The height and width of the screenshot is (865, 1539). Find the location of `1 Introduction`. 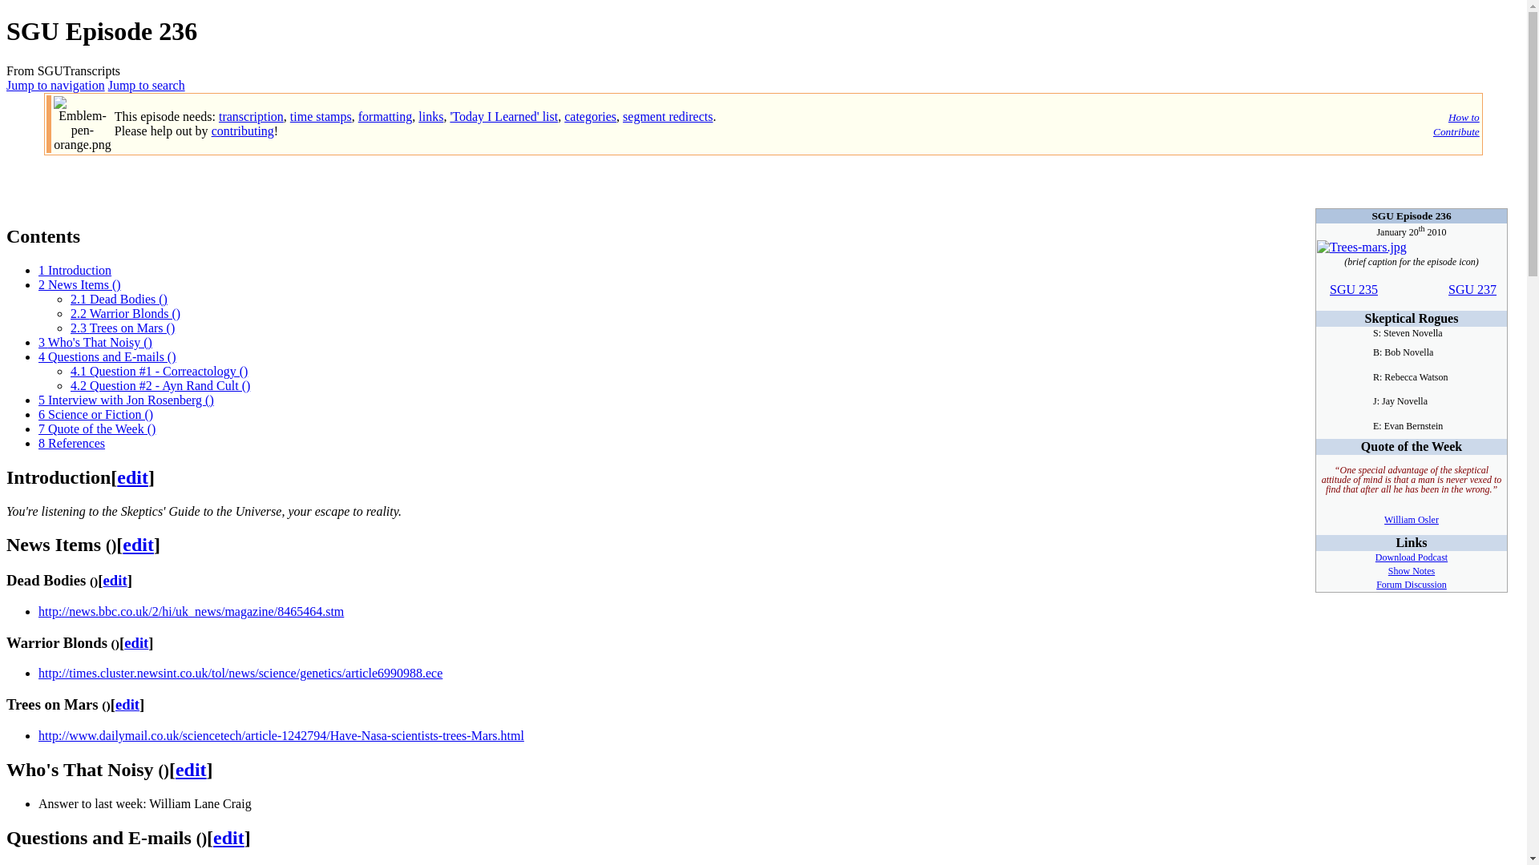

1 Introduction is located at coordinates (75, 270).